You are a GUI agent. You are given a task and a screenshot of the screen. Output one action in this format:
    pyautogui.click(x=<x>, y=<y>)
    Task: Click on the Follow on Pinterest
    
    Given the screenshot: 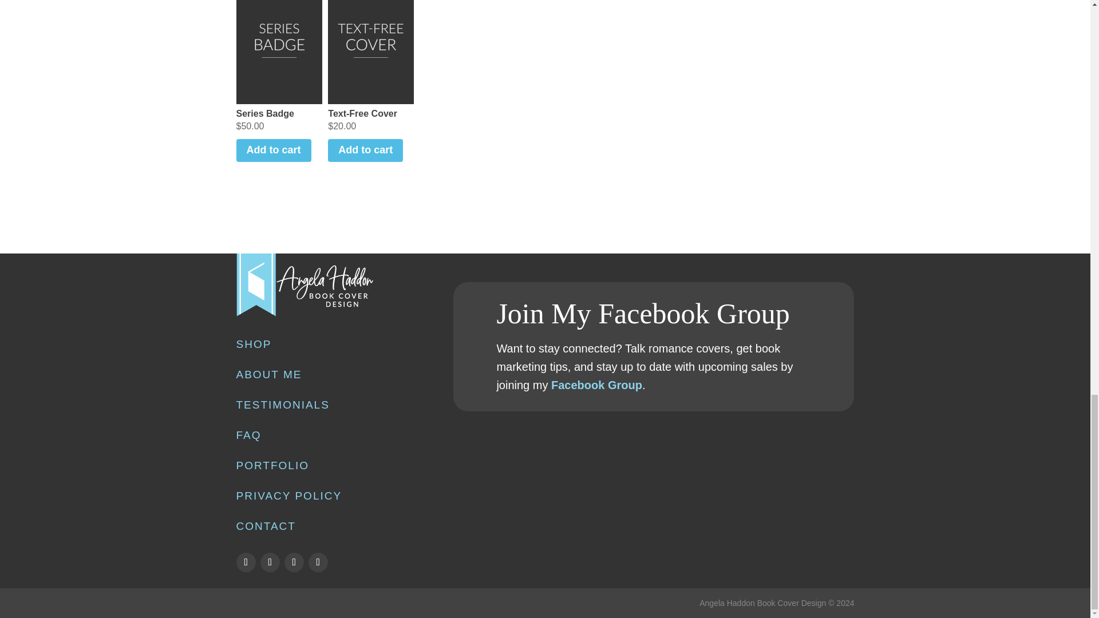 What is the action you would take?
    pyautogui.click(x=317, y=562)
    